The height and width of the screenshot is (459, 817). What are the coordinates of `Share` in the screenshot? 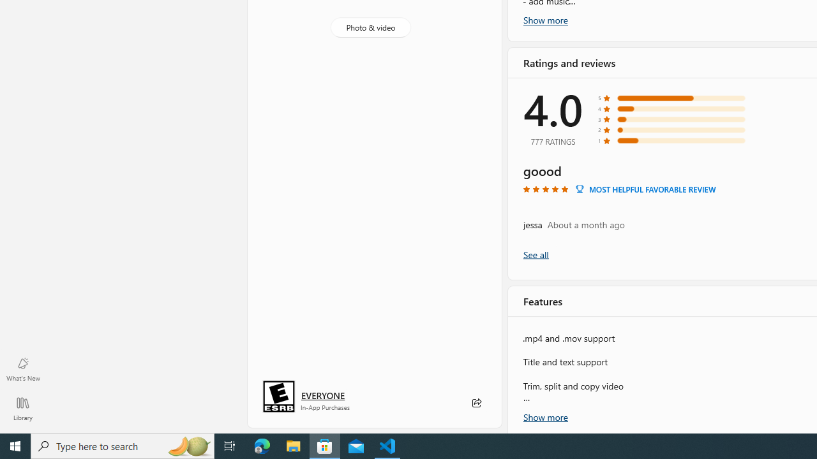 It's located at (476, 403).